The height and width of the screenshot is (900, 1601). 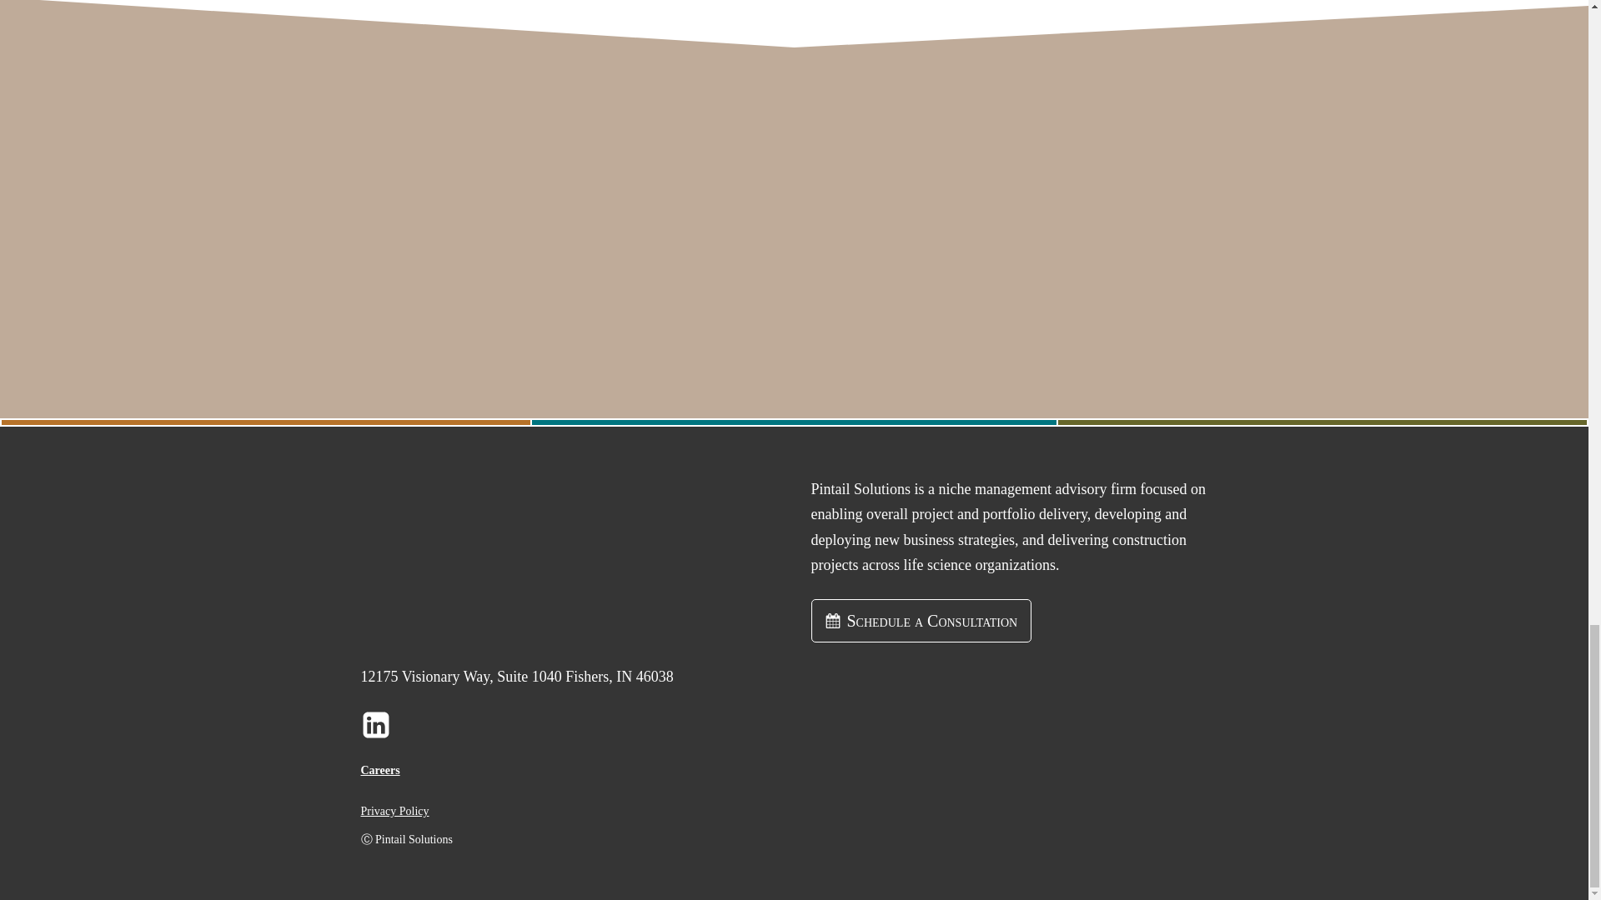 What do you see at coordinates (921, 621) in the screenshot?
I see `Schedule a Consultation` at bounding box center [921, 621].